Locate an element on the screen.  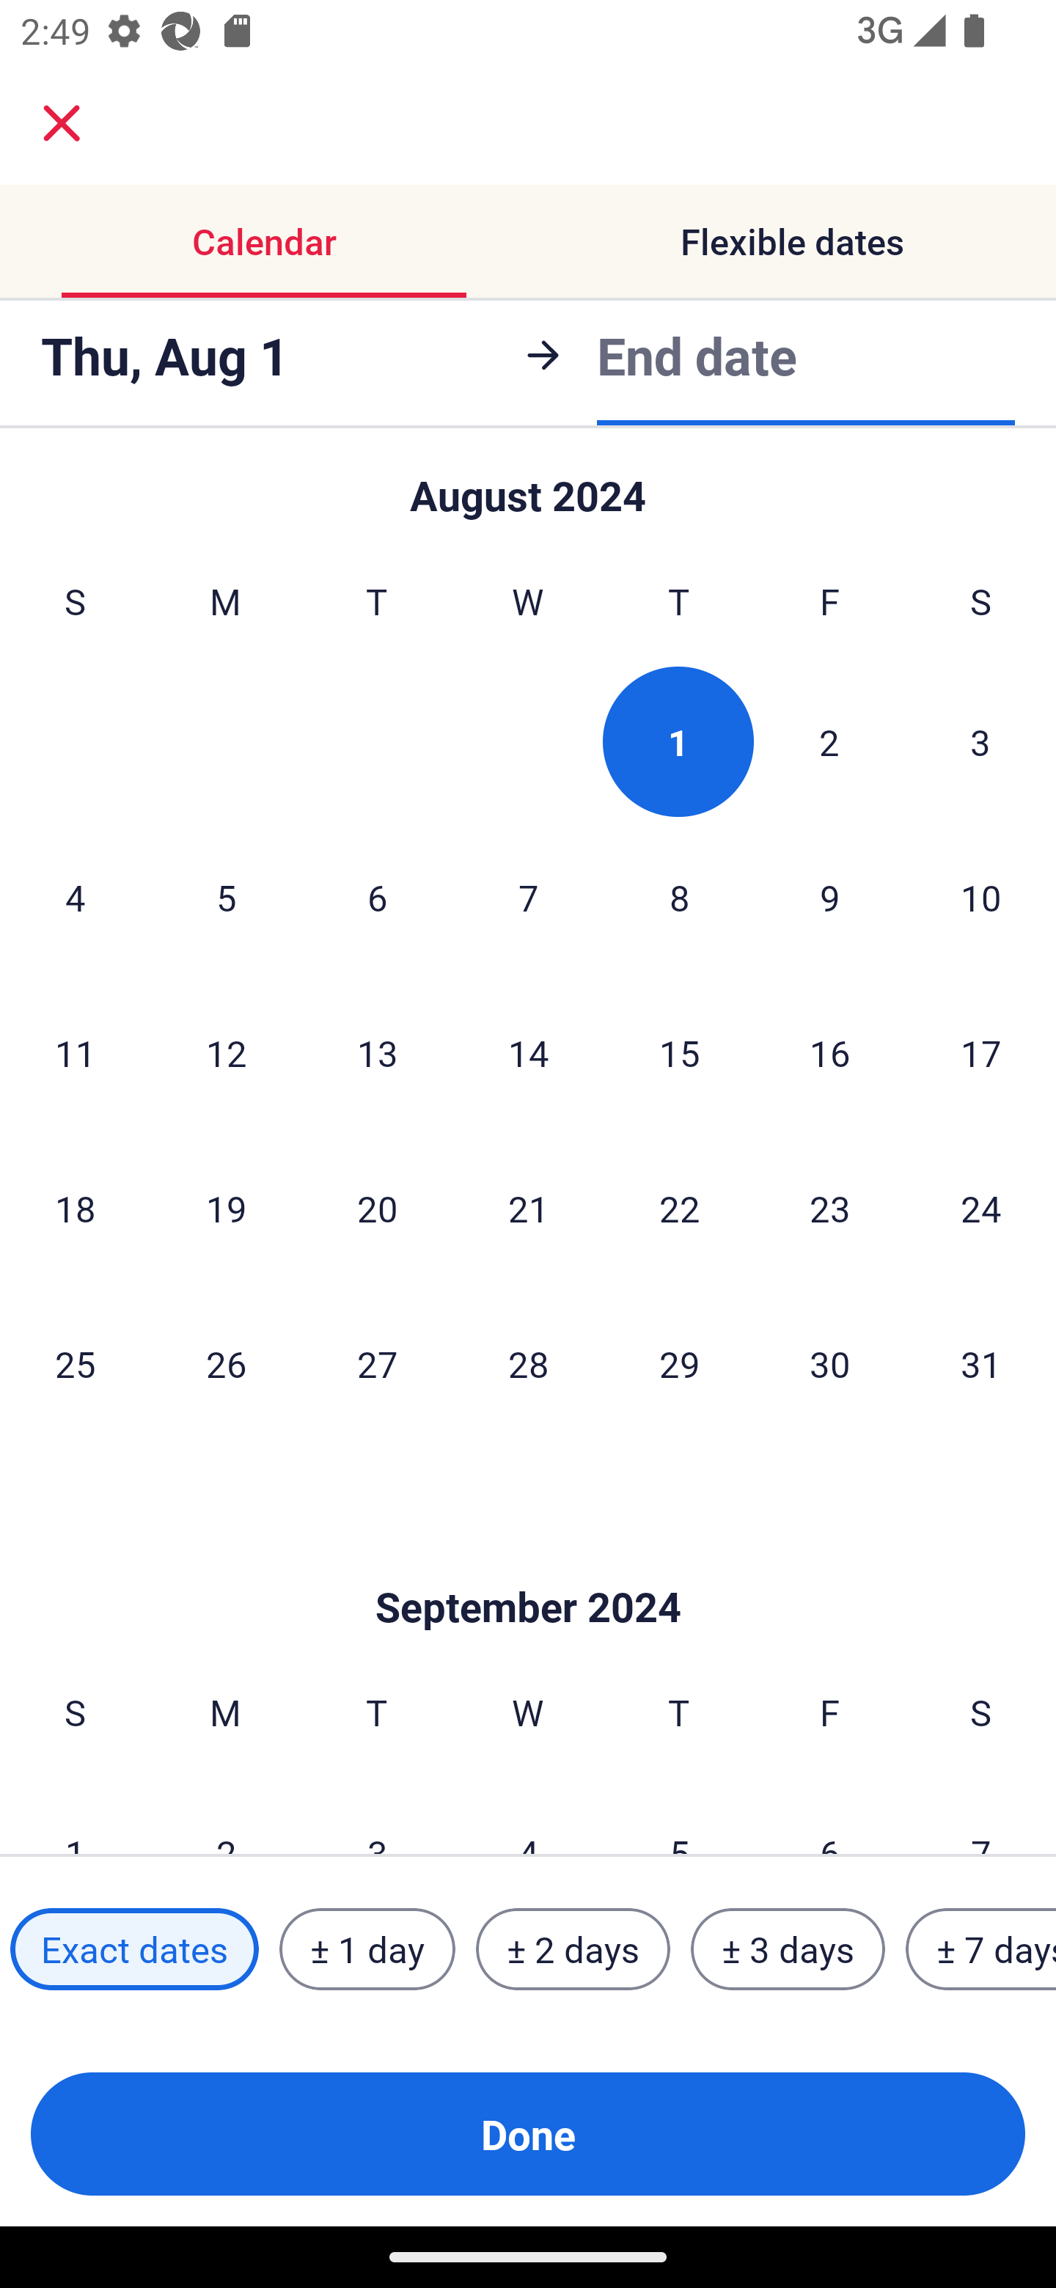
30 Friday, August 30, 2024 is located at coordinates (830, 1363).